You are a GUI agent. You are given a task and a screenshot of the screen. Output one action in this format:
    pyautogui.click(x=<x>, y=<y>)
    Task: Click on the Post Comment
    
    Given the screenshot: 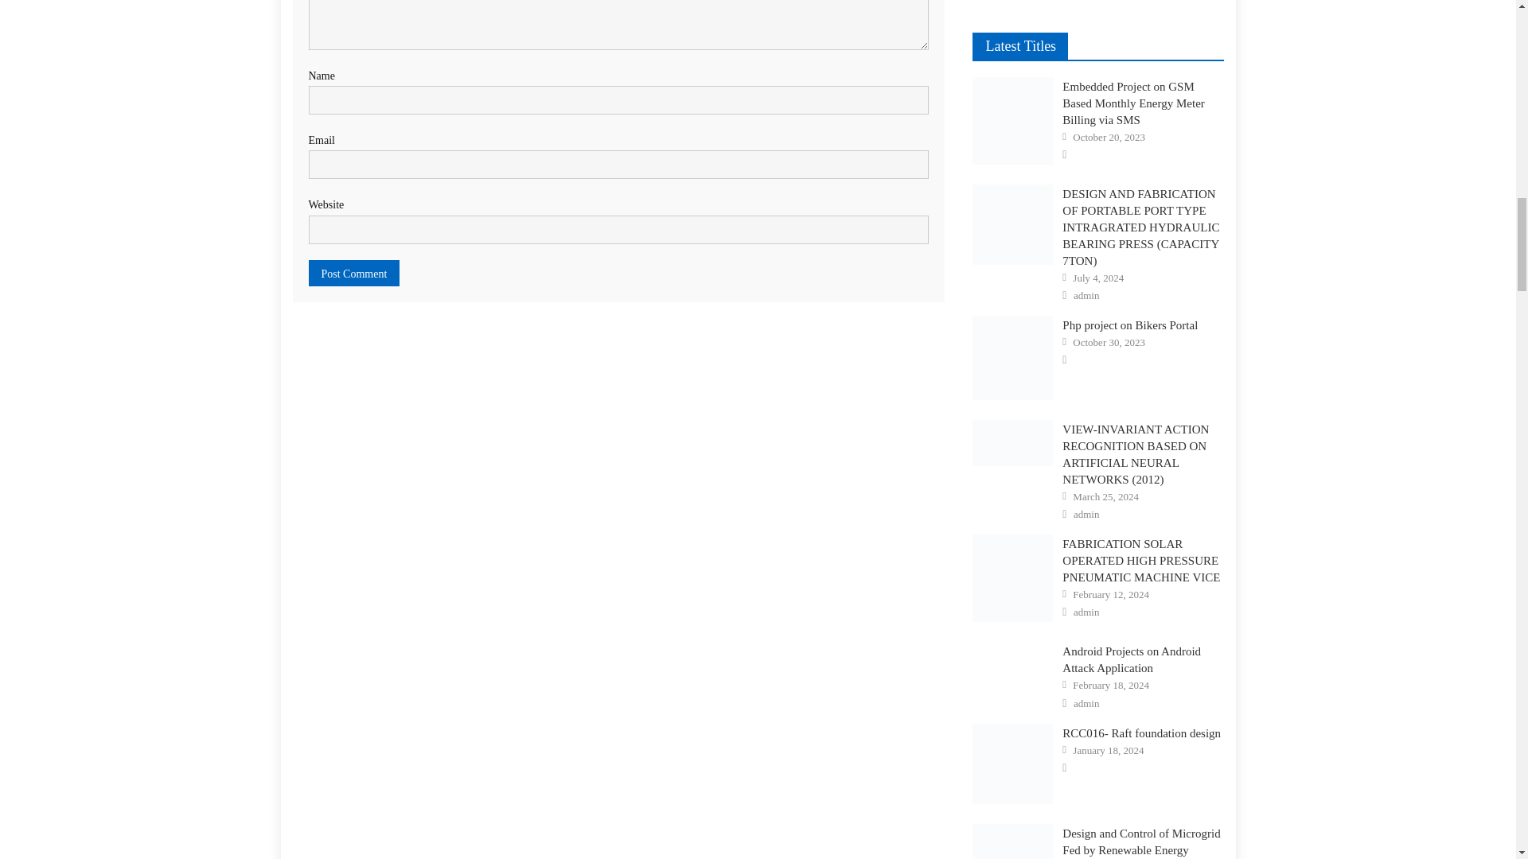 What is the action you would take?
    pyautogui.click(x=354, y=273)
    